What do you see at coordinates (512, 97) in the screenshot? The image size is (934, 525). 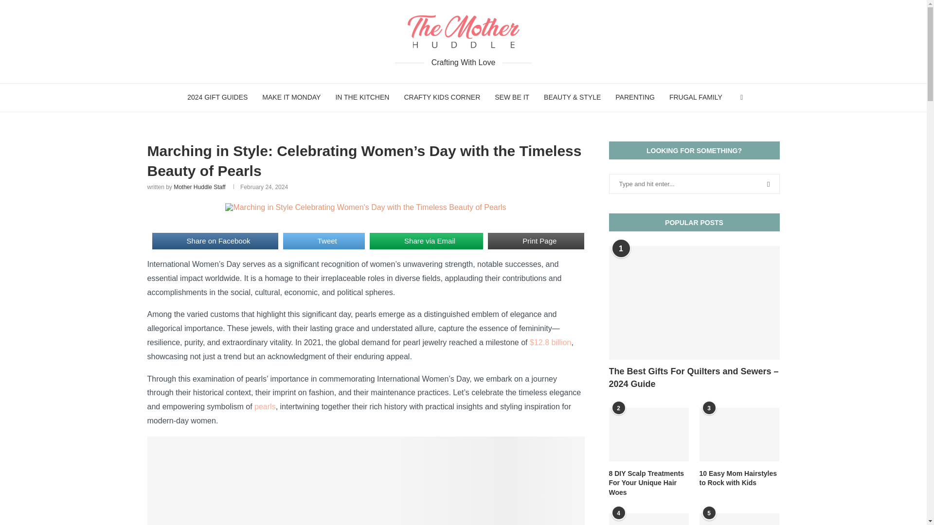 I see `SEW BE IT` at bounding box center [512, 97].